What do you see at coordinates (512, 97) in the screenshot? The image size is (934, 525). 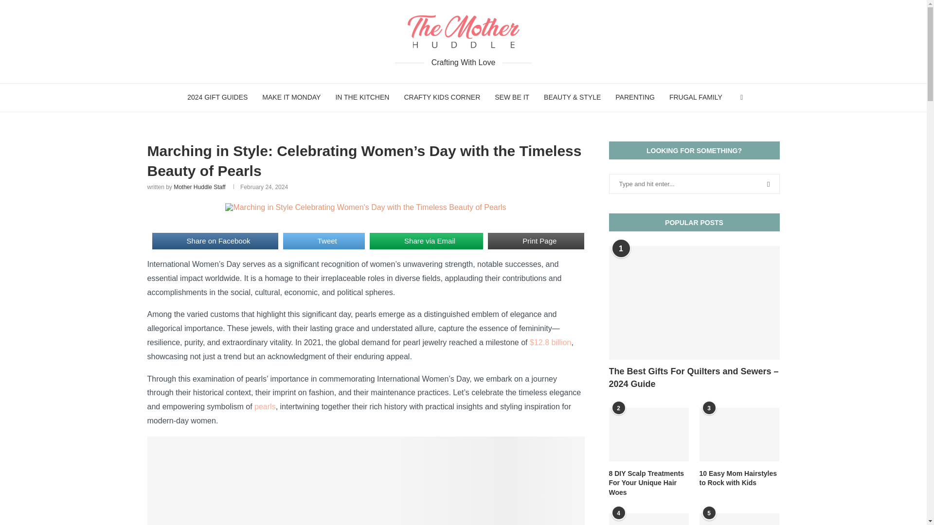 I see `SEW BE IT` at bounding box center [512, 97].